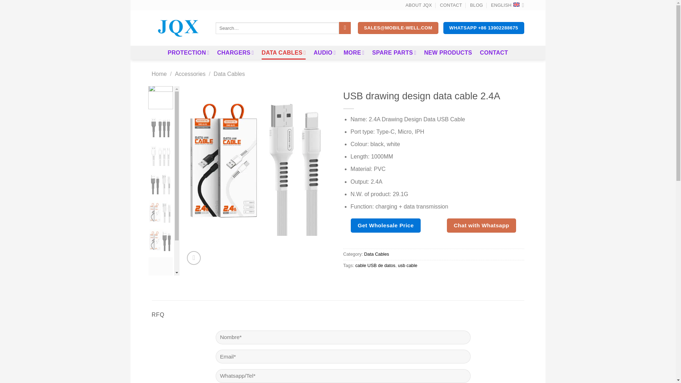 The height and width of the screenshot is (383, 681). What do you see at coordinates (284, 52) in the screenshot?
I see `DATA CABLES` at bounding box center [284, 52].